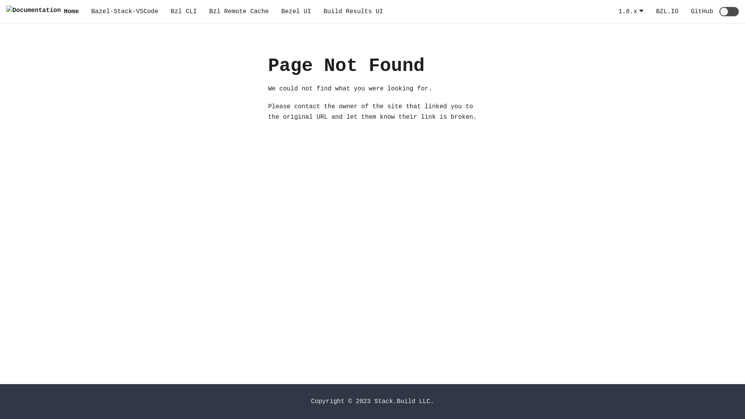 This screenshot has width=745, height=419. Describe the element at coordinates (702, 12) in the screenshot. I see `GitHub` at that location.